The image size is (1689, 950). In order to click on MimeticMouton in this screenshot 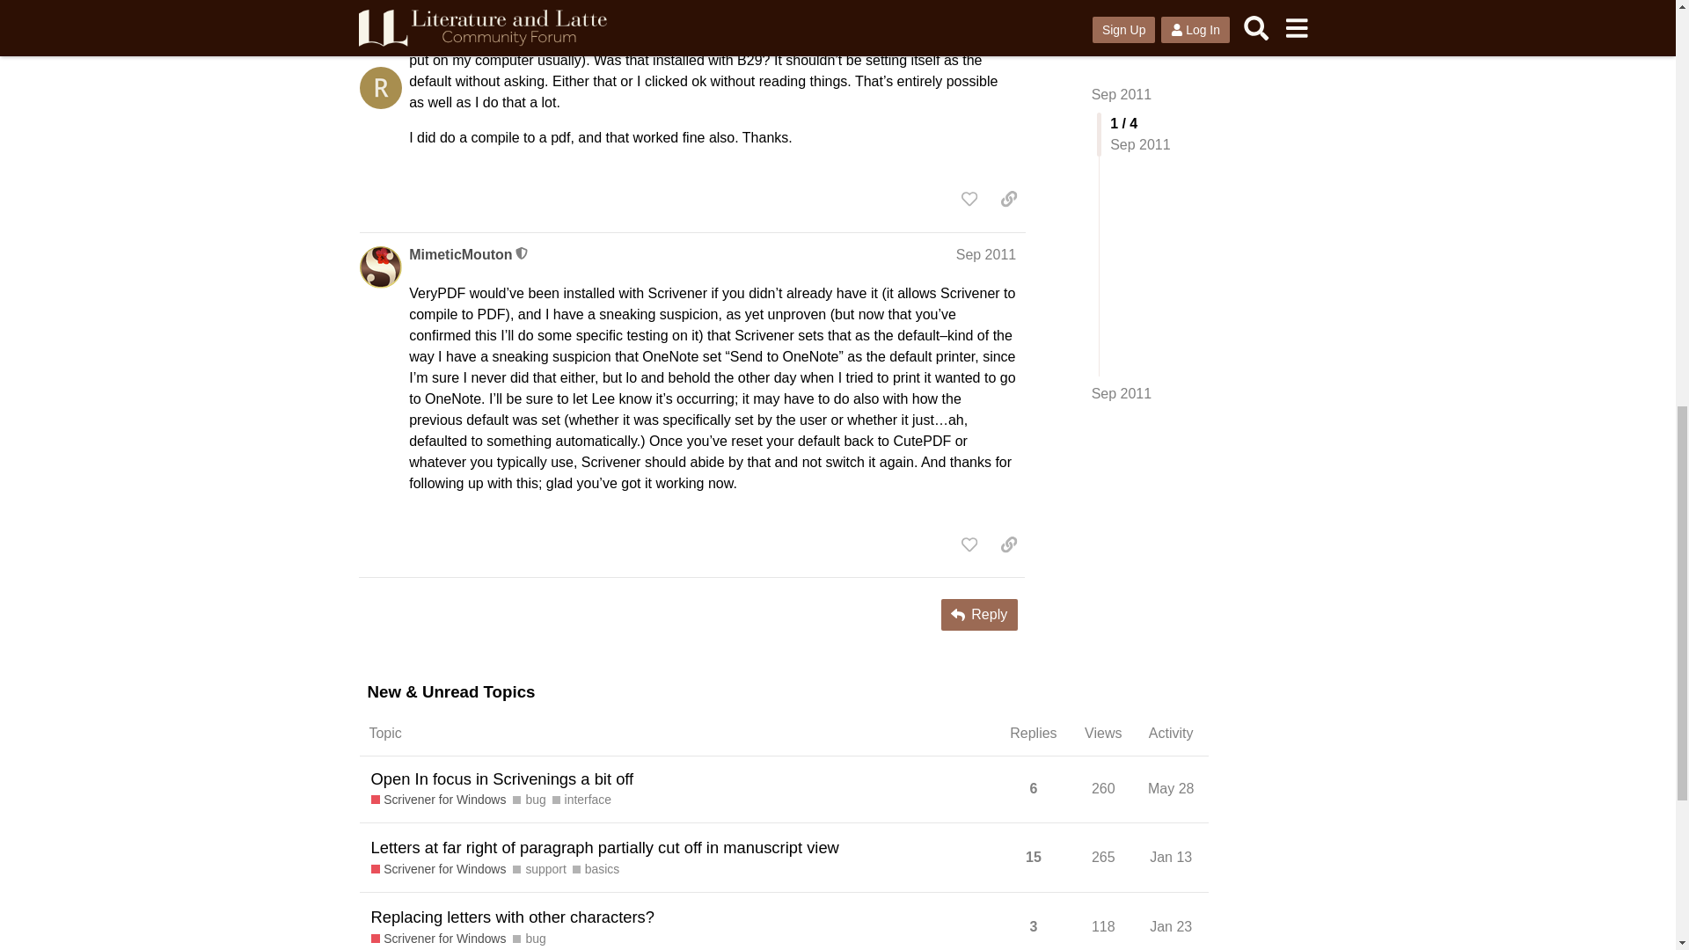, I will do `click(459, 255)`.